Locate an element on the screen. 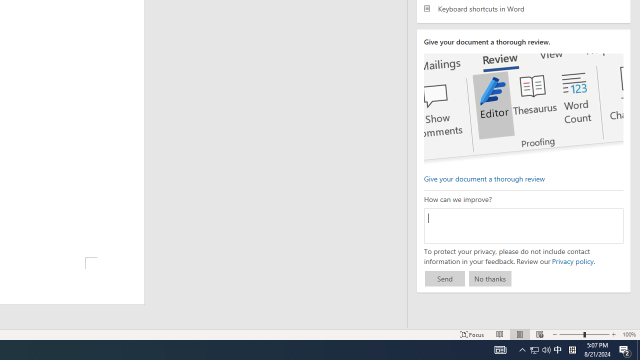 The width and height of the screenshot is (640, 360). Privacy policy is located at coordinates (572, 261).